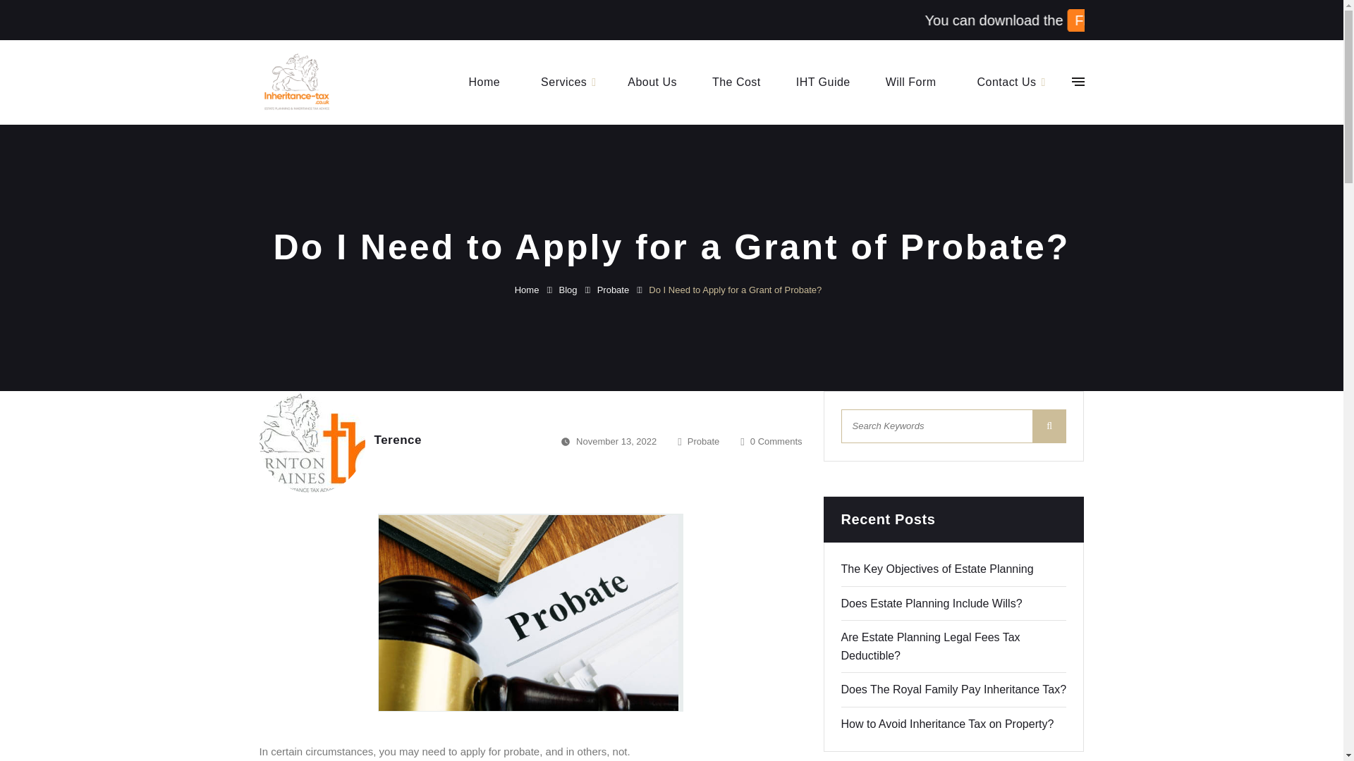 Image resolution: width=1354 pixels, height=761 pixels. I want to click on About Us, so click(652, 82).